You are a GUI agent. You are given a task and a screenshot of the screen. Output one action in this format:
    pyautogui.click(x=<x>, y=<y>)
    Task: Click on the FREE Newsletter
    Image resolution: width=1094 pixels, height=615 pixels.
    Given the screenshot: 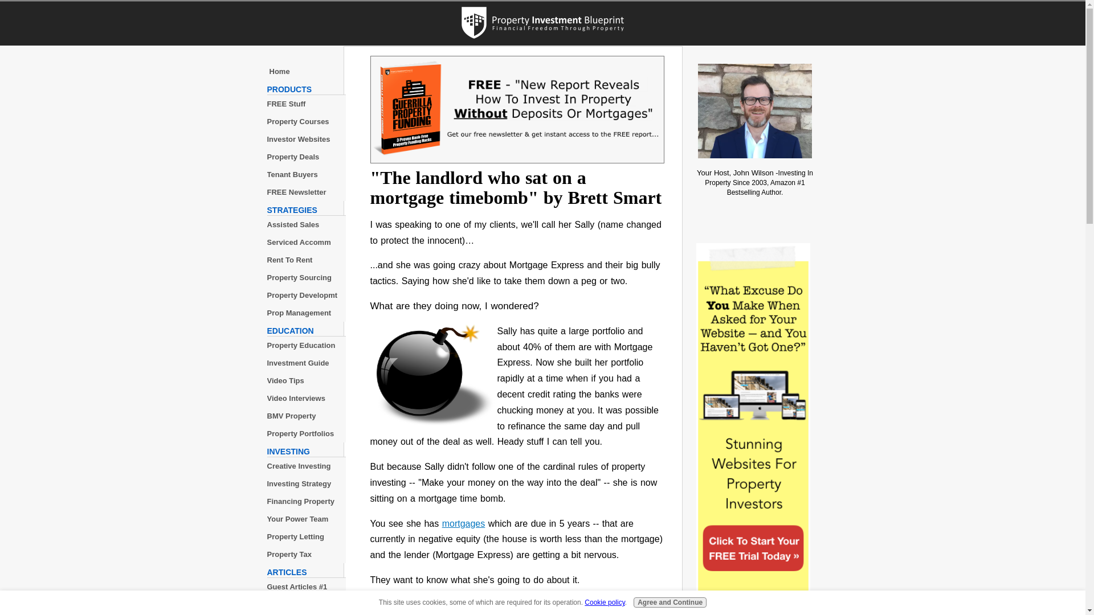 What is the action you would take?
    pyautogui.click(x=306, y=192)
    